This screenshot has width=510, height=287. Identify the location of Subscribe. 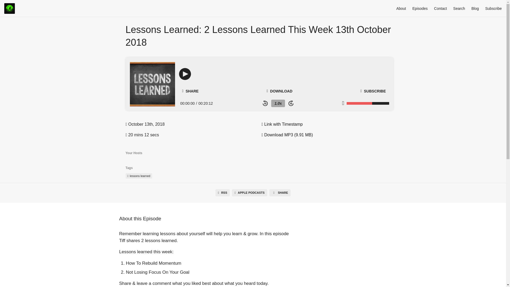
(494, 8).